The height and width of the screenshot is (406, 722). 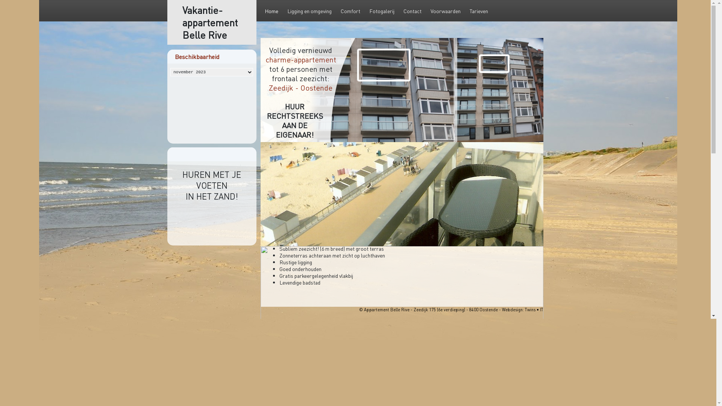 I want to click on Voorwaarden, so click(x=446, y=11).